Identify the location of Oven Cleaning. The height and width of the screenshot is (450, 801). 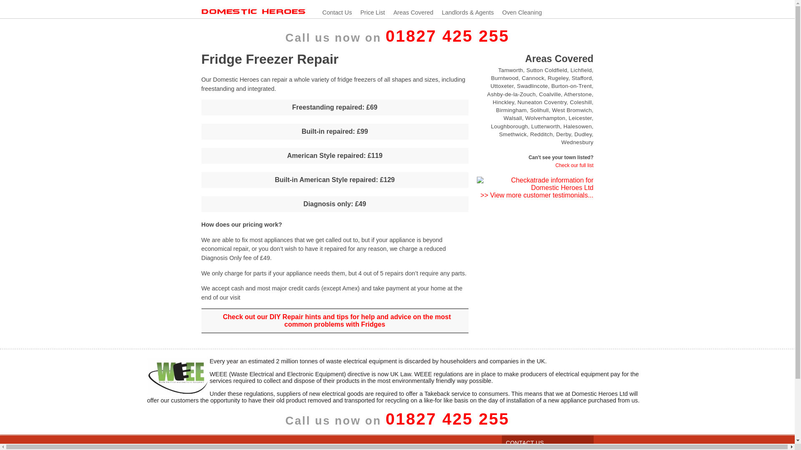
(518, 12).